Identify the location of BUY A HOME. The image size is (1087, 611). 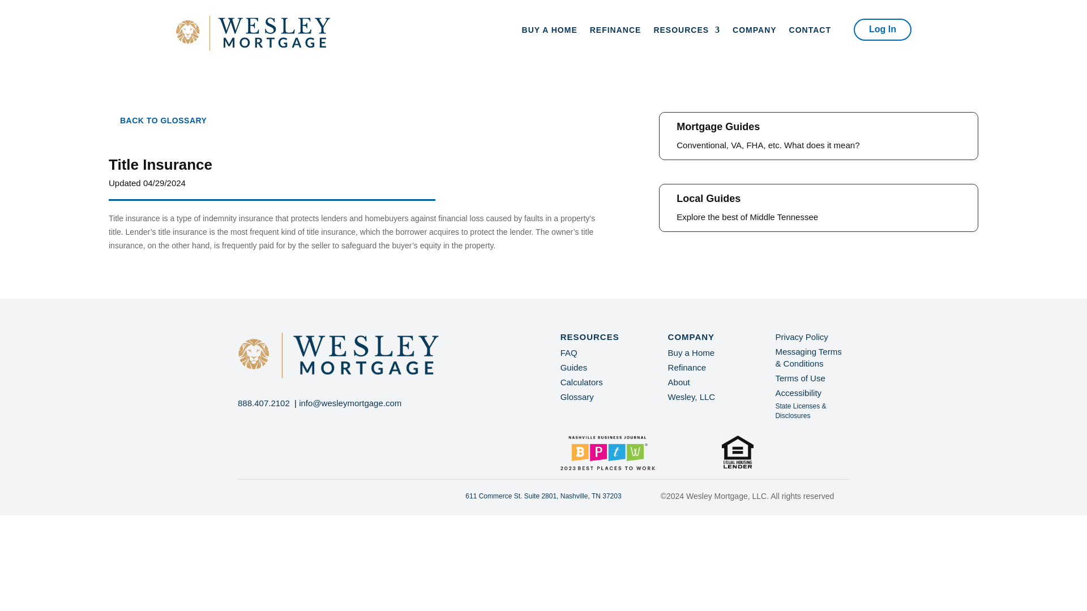
(549, 32).